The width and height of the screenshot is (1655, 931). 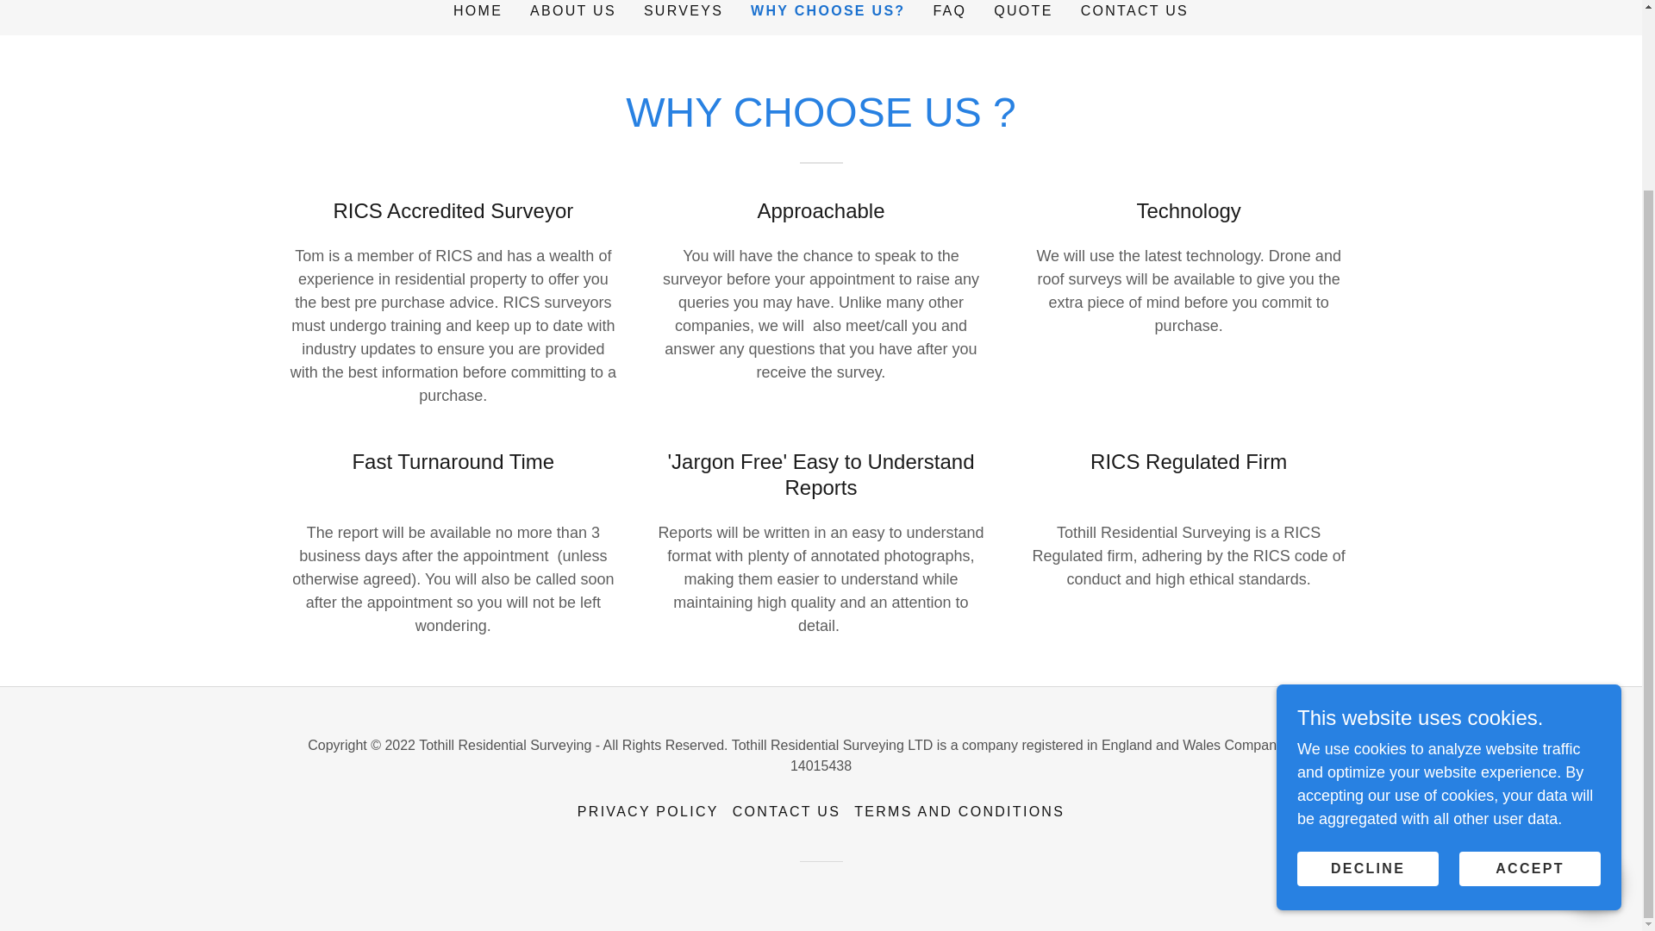 I want to click on WHY CHOOSE US?, so click(x=827, y=10).